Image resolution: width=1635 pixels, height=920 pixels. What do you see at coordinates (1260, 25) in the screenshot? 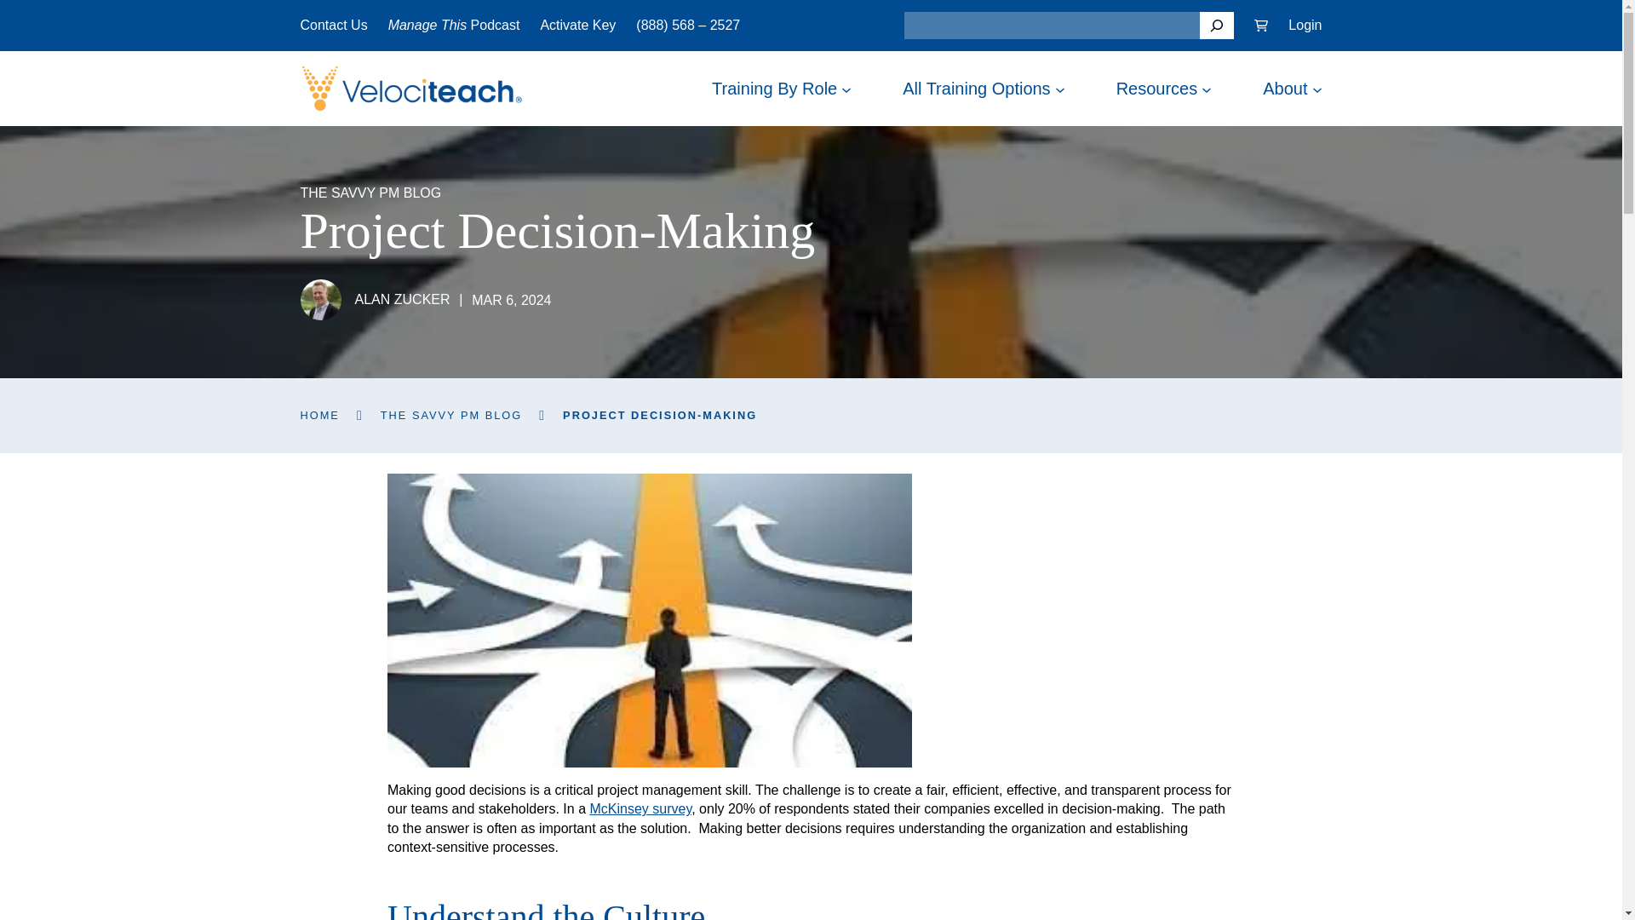
I see `Cart` at bounding box center [1260, 25].